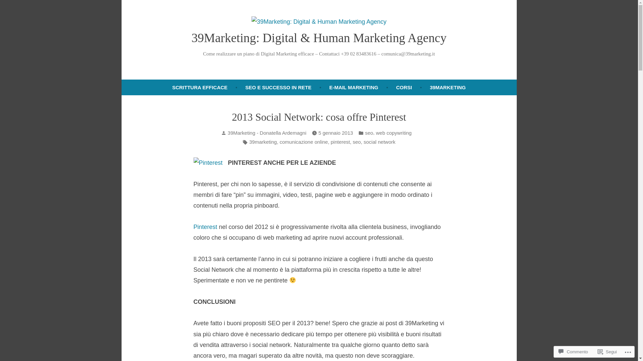  What do you see at coordinates (394, 133) in the screenshot?
I see `web copywriting` at bounding box center [394, 133].